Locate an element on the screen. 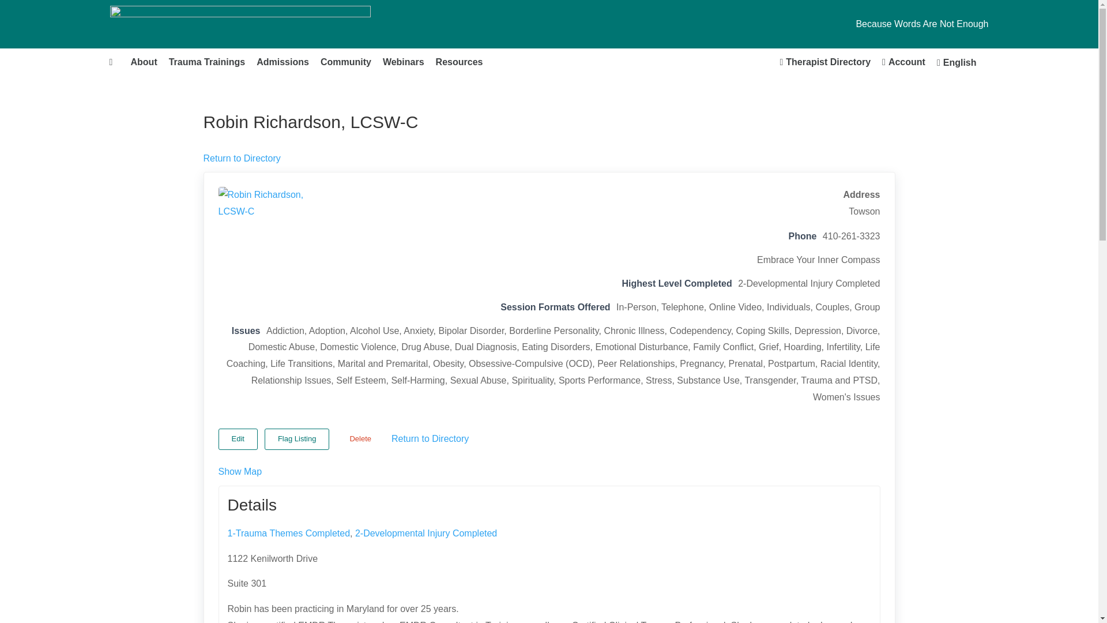 Image resolution: width=1107 pixels, height=623 pixels. Community is located at coordinates (346, 62).